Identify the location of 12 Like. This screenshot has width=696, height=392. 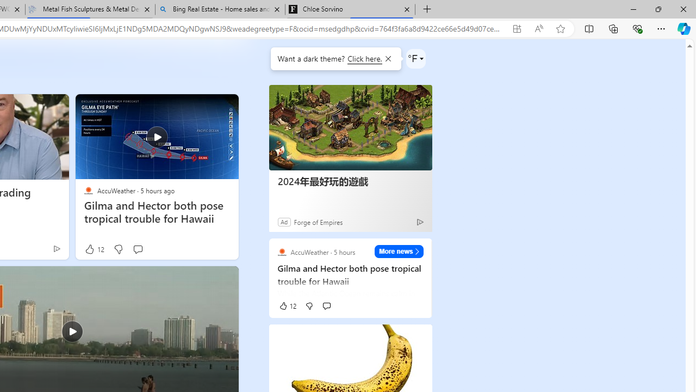
(94, 249).